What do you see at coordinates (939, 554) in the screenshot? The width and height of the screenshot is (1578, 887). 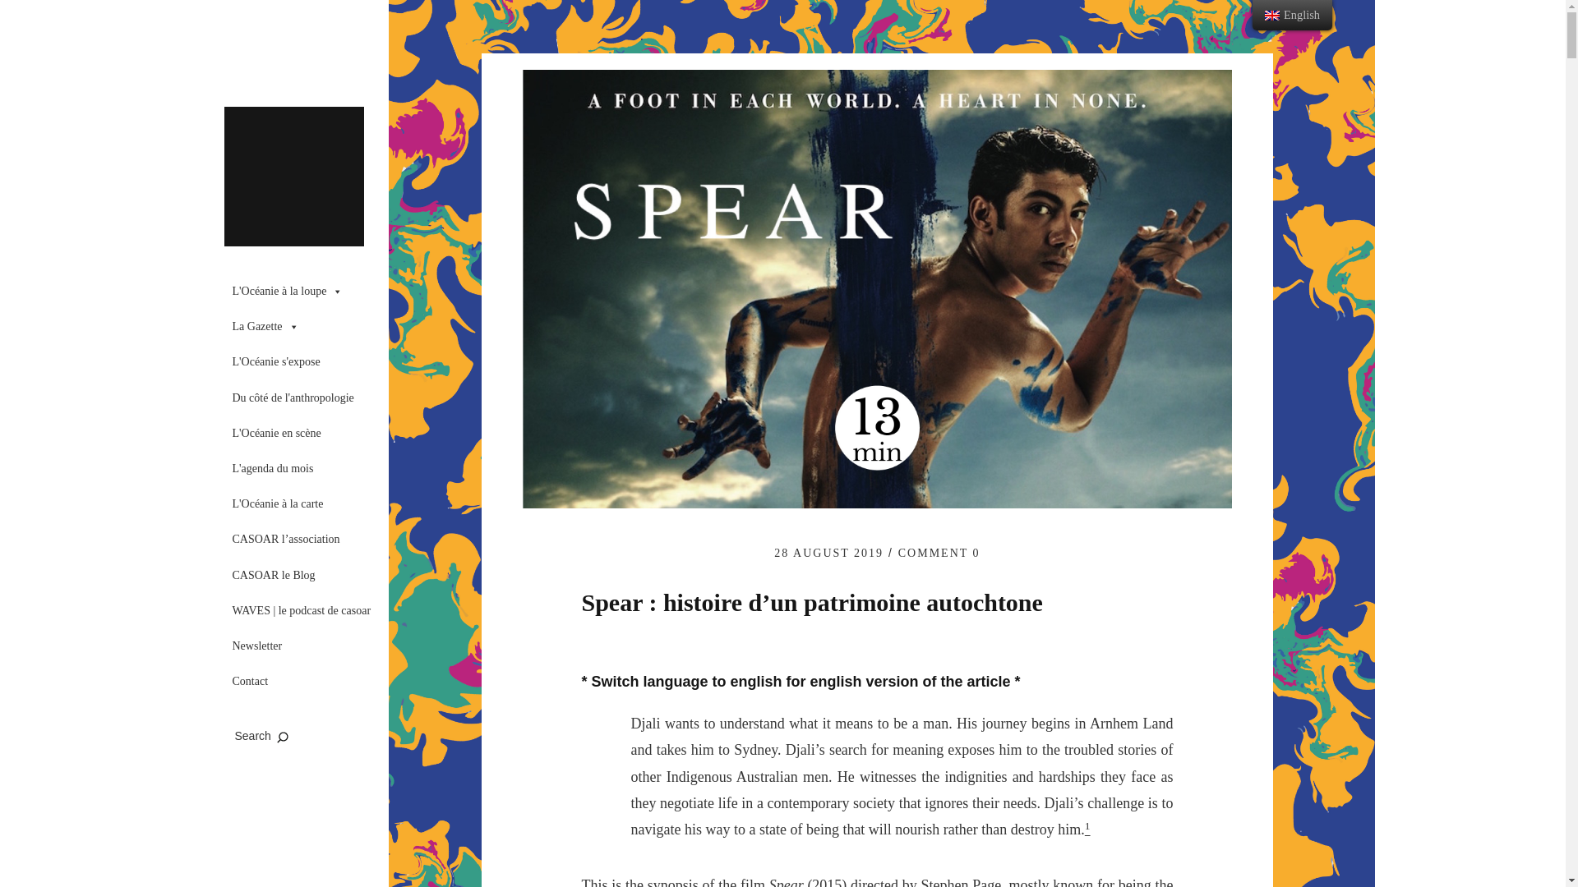 I see `COMMENT 0` at bounding box center [939, 554].